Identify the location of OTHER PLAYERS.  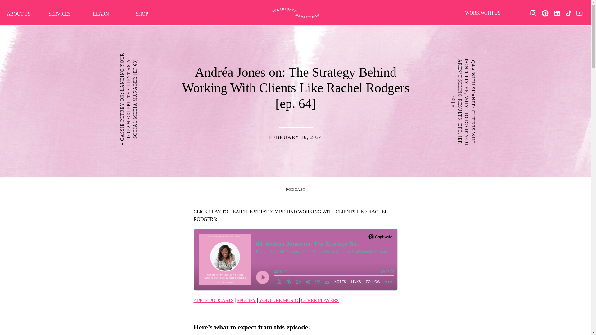
(320, 300).